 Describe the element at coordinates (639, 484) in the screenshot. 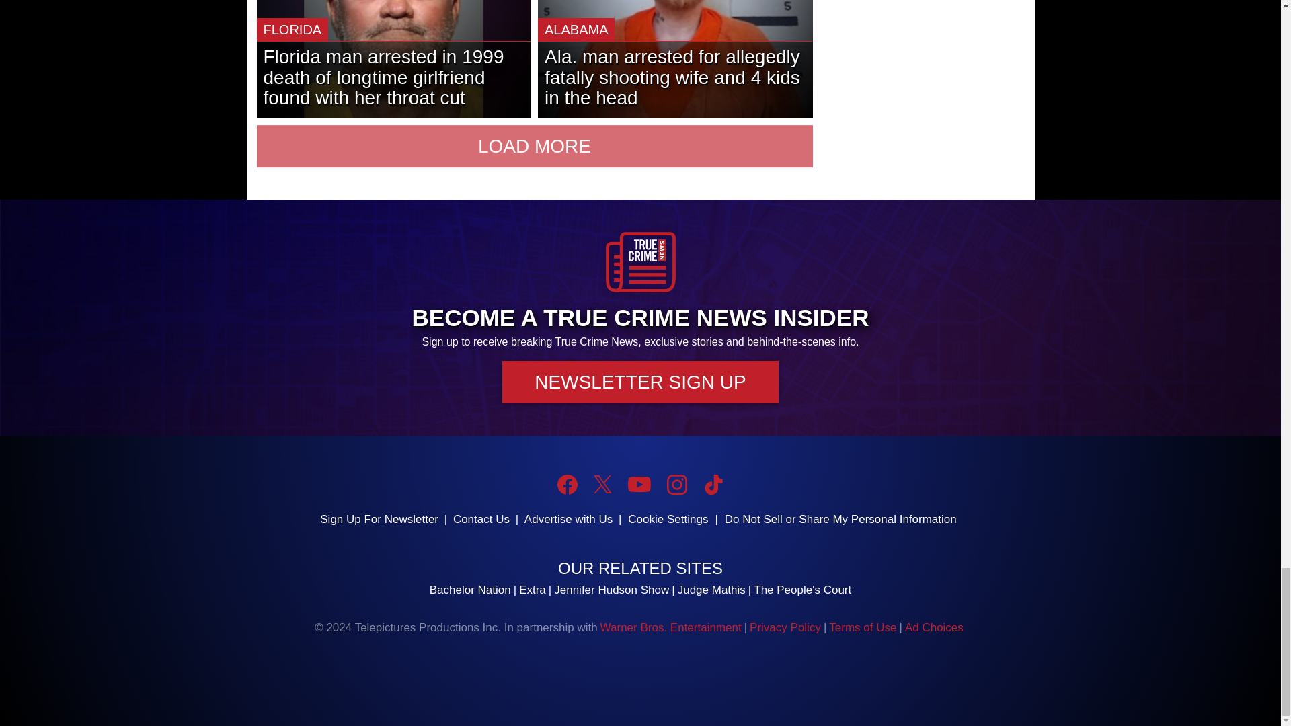

I see `YouTube` at that location.